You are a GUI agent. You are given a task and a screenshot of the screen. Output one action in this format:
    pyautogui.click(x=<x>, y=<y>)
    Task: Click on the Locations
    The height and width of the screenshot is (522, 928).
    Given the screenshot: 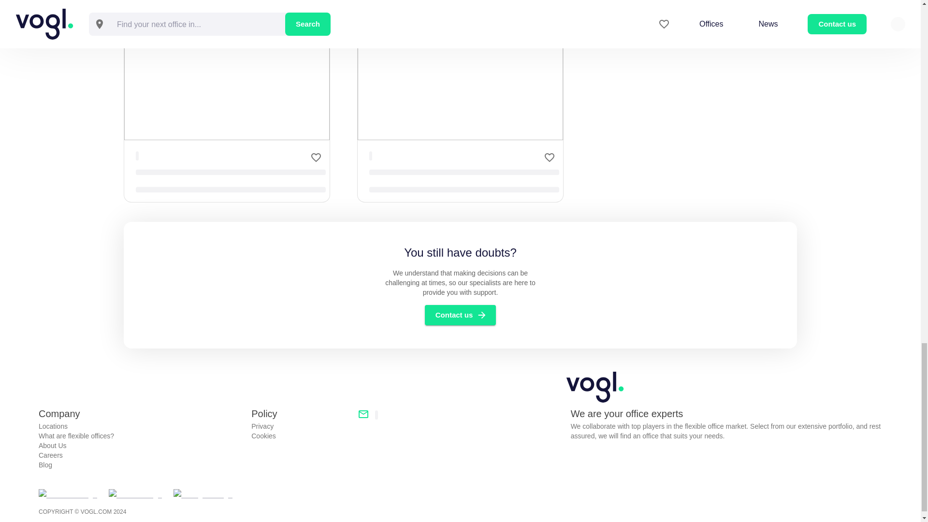 What is the action you would take?
    pyautogui.click(x=141, y=426)
    